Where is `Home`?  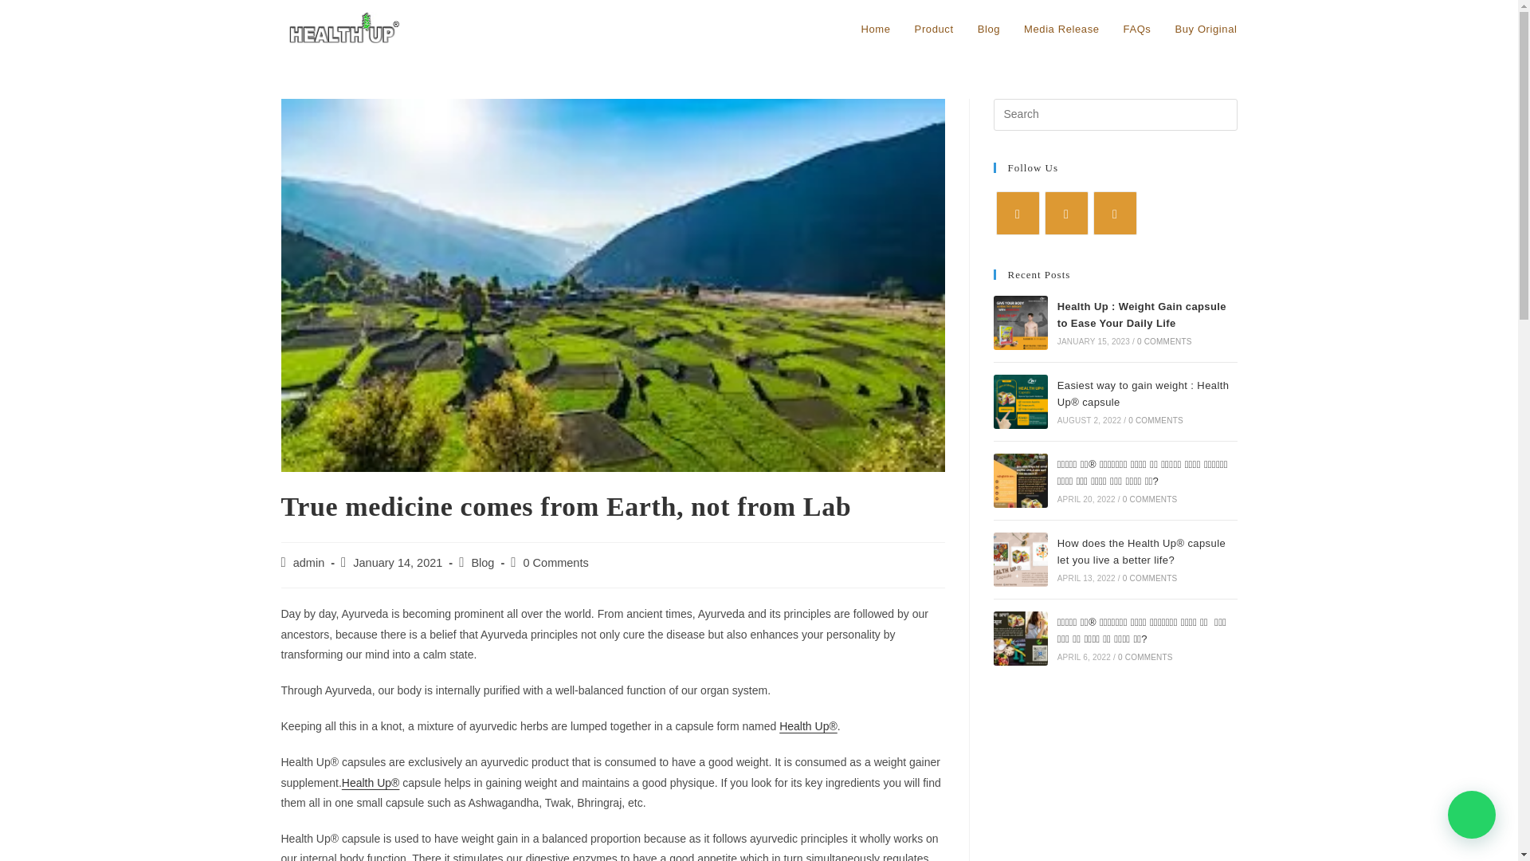
Home is located at coordinates (875, 29).